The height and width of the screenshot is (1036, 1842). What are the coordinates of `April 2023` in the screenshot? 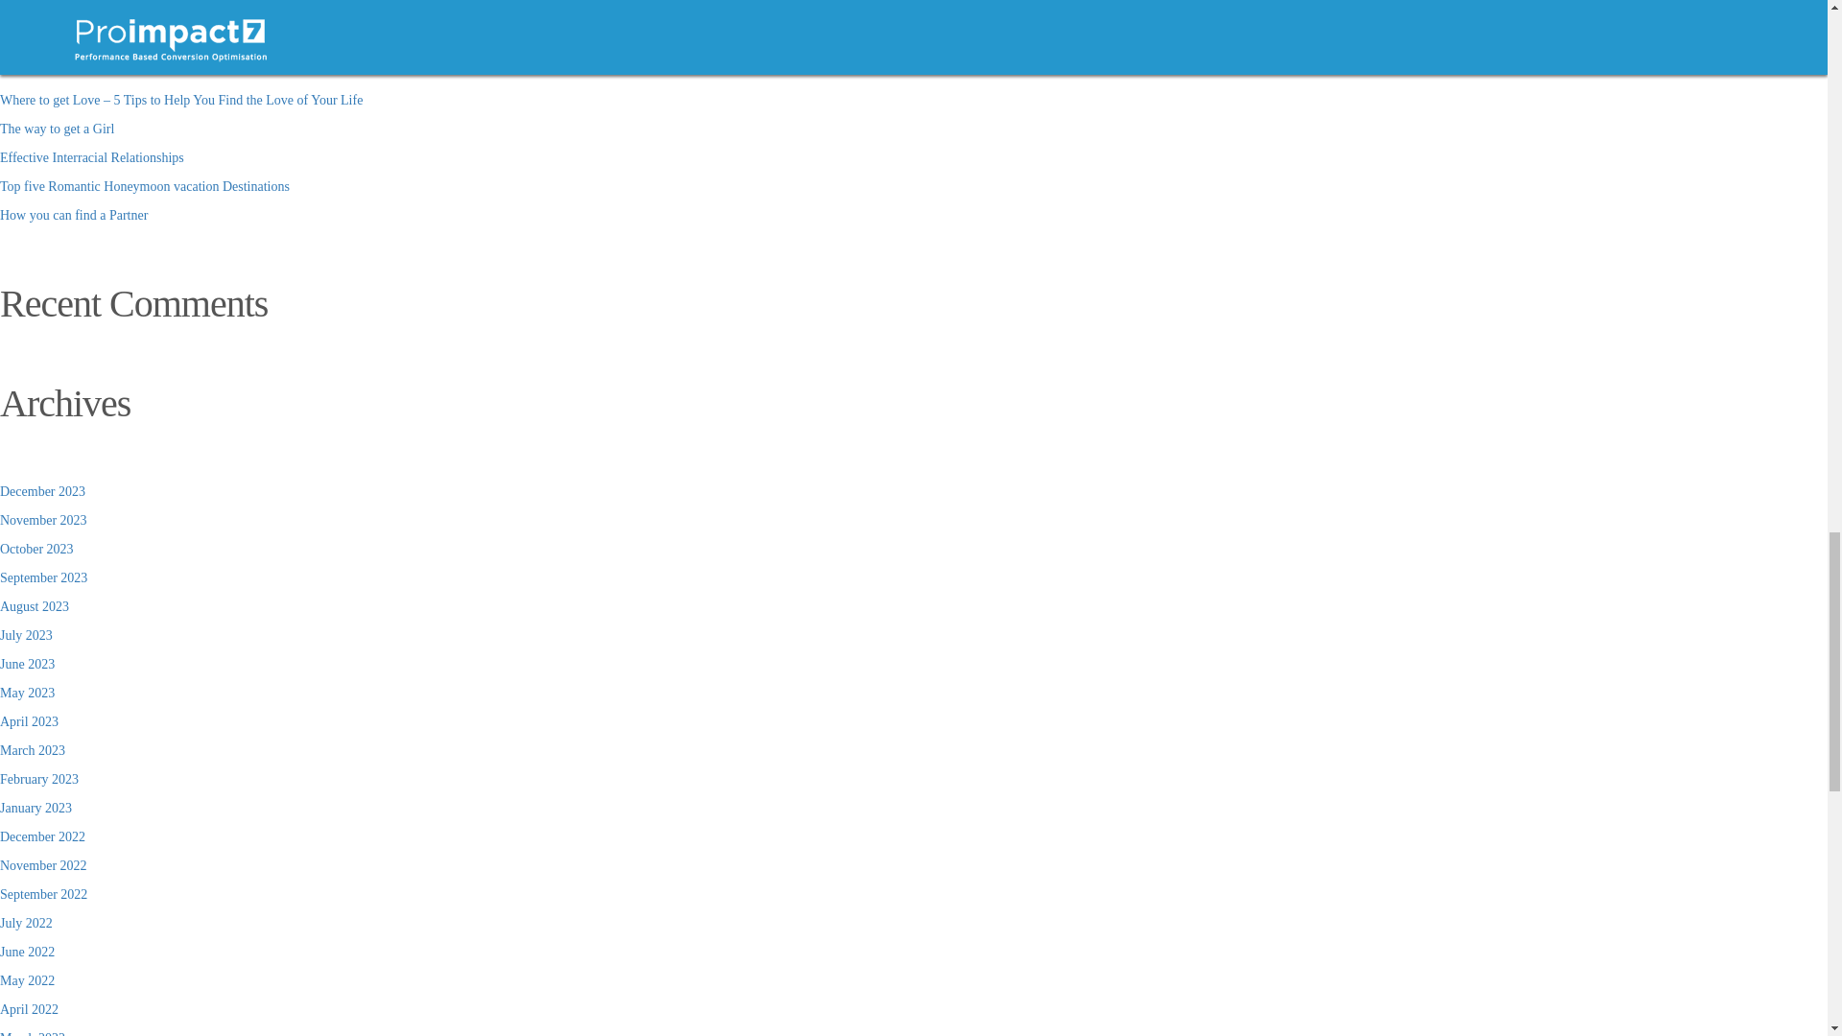 It's located at (29, 721).